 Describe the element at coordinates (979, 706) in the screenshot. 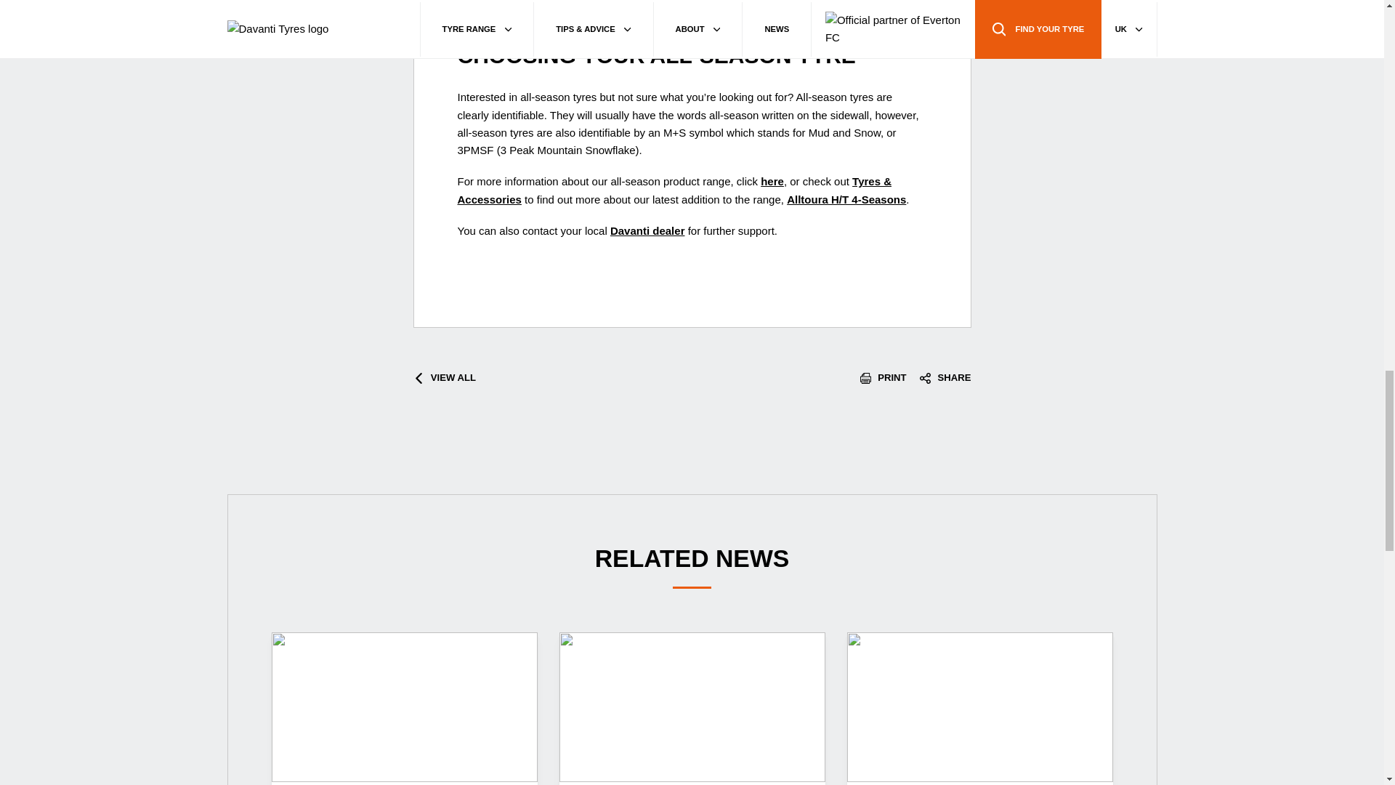

I see `Screenshot 2023-07-20 145846` at that location.